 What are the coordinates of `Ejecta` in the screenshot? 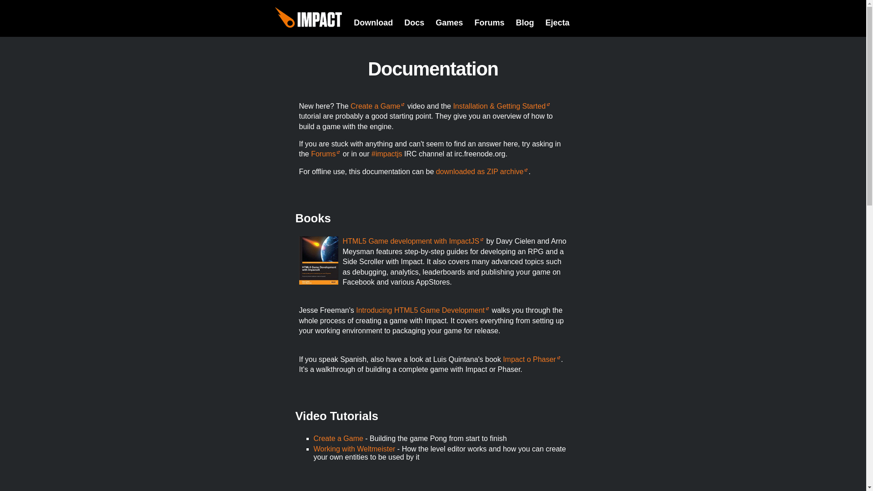 It's located at (557, 23).